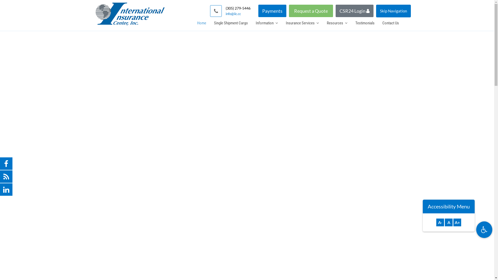 Image resolution: width=498 pixels, height=280 pixels. What do you see at coordinates (238, 14) in the screenshot?
I see `info@iic.cc` at bounding box center [238, 14].